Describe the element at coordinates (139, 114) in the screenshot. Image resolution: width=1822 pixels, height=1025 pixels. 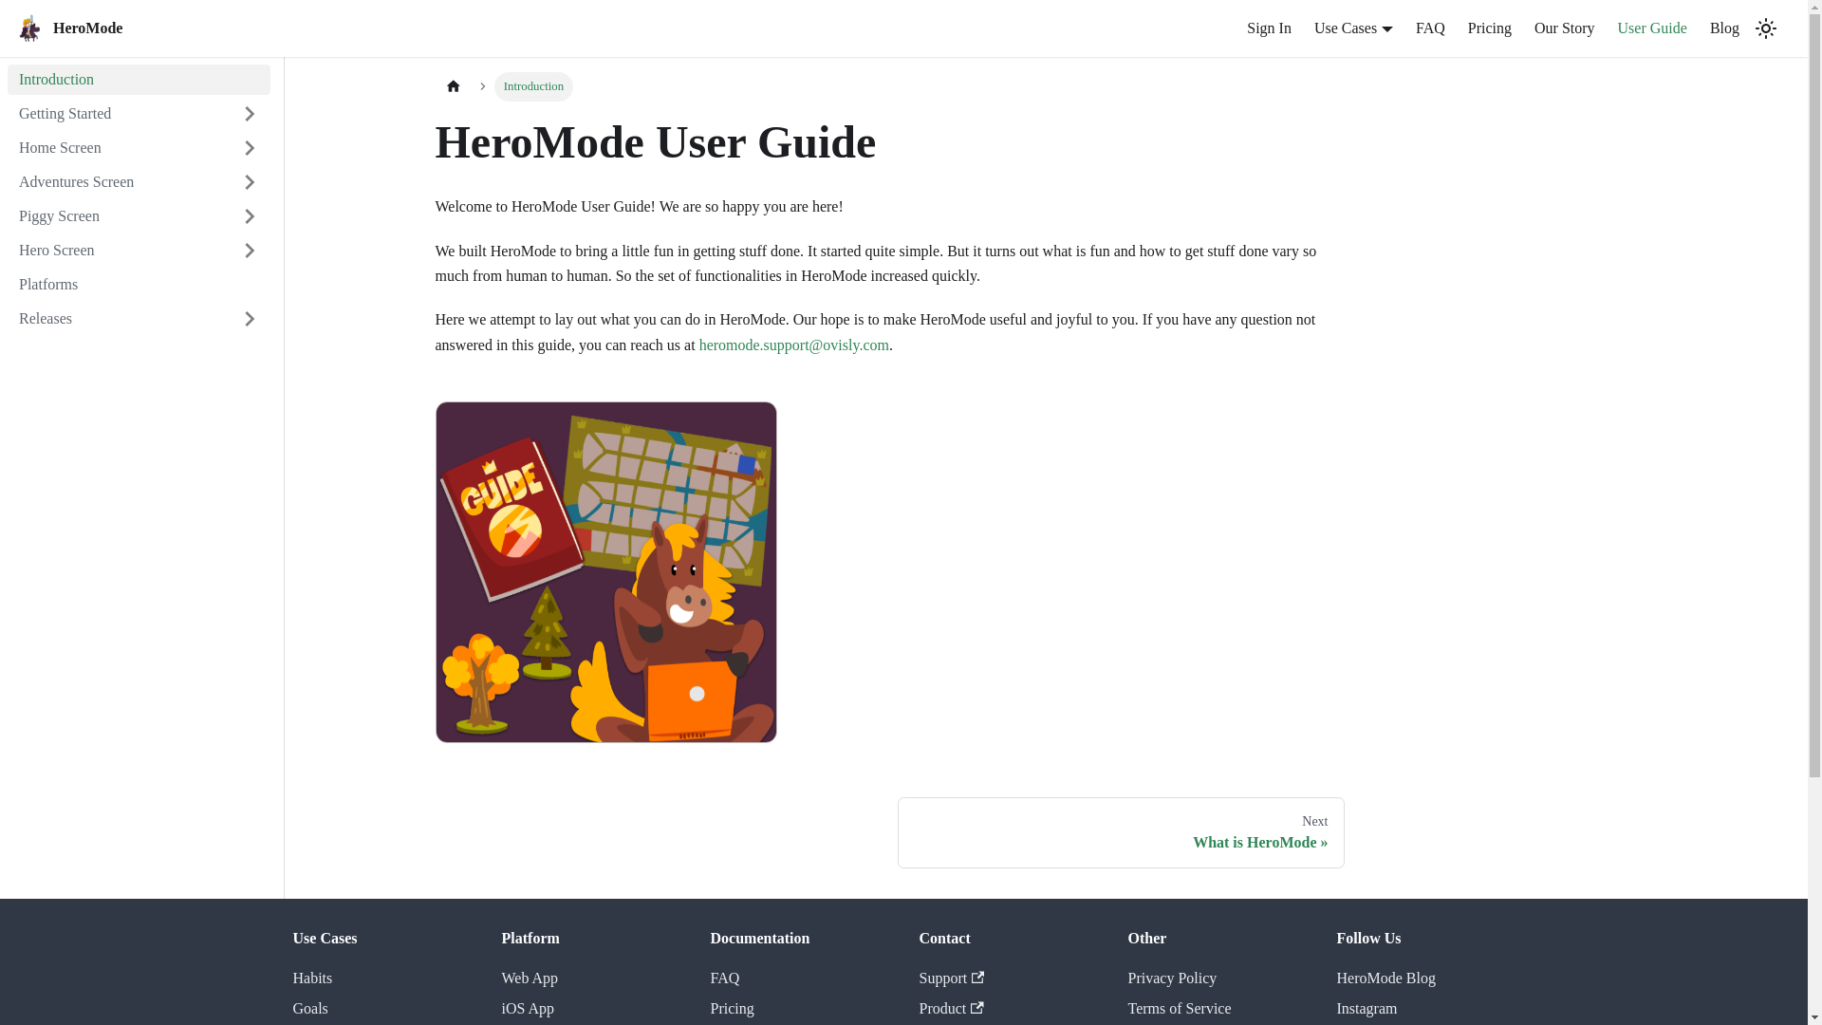
I see `Getting Started` at that location.